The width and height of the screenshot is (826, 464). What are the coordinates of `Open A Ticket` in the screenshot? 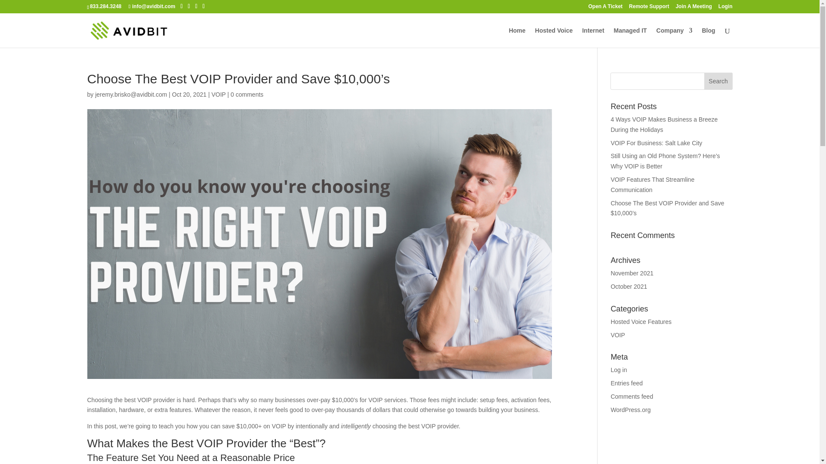 It's located at (605, 8).